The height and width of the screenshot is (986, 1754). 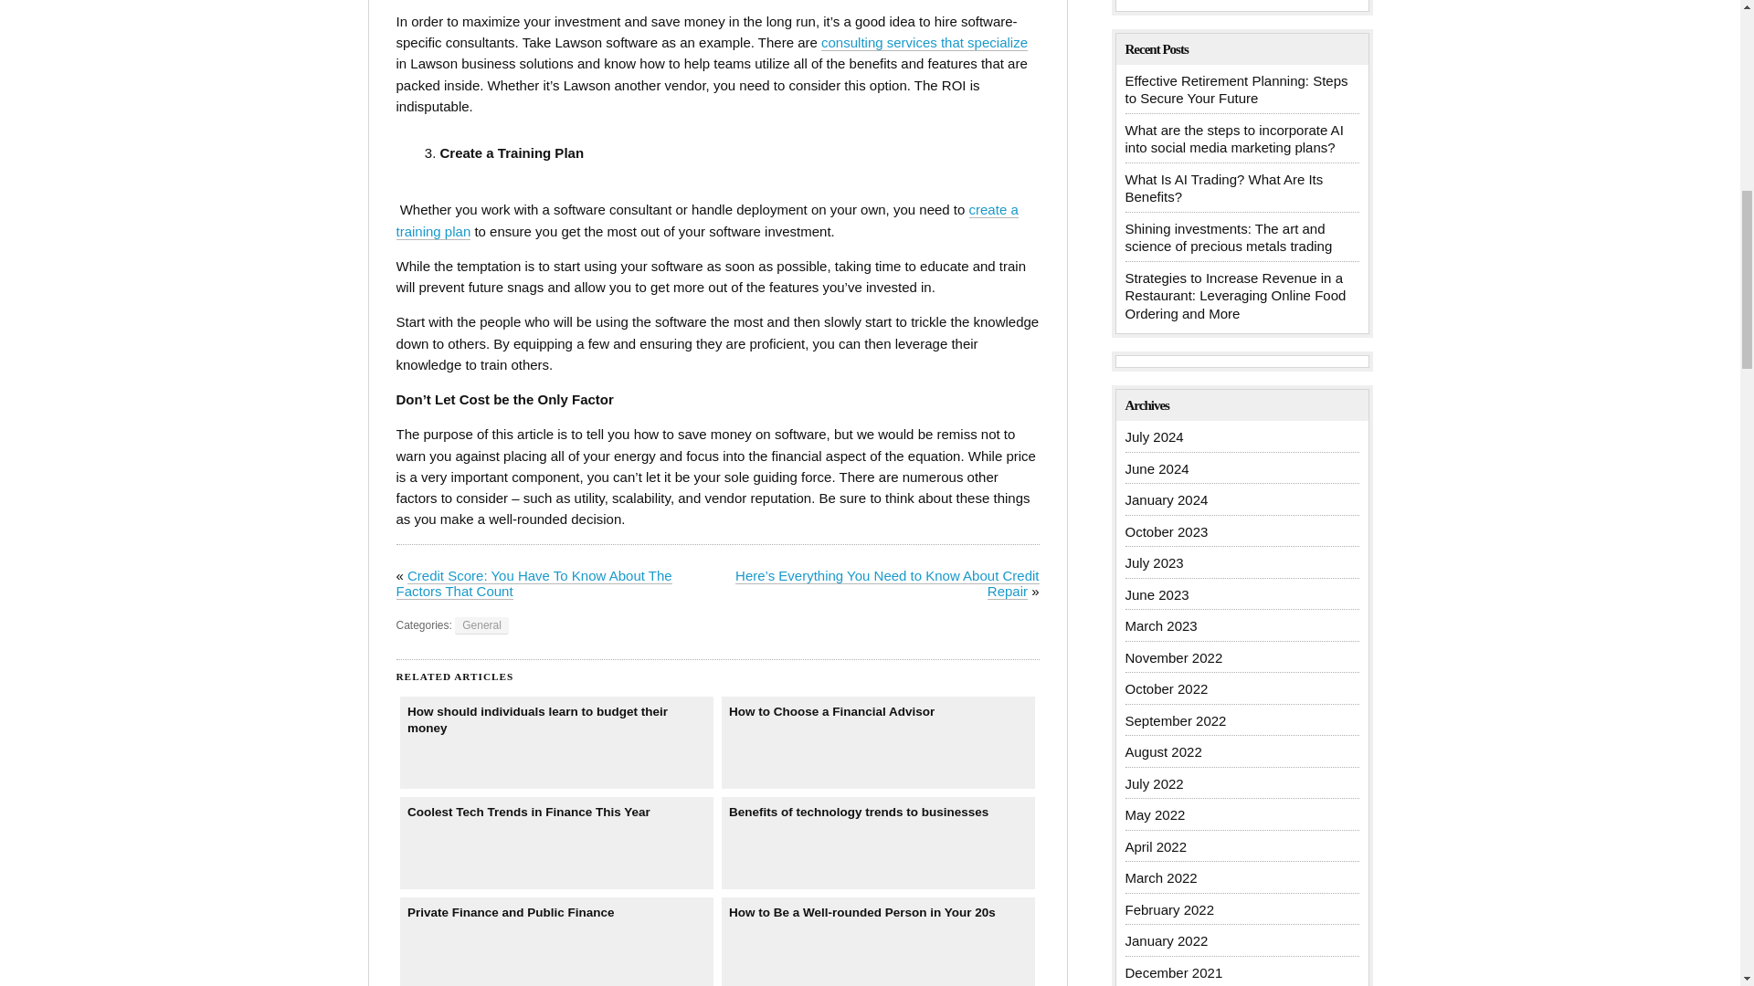 What do you see at coordinates (556, 843) in the screenshot?
I see `Coolest Tech Trends in Finance This Year` at bounding box center [556, 843].